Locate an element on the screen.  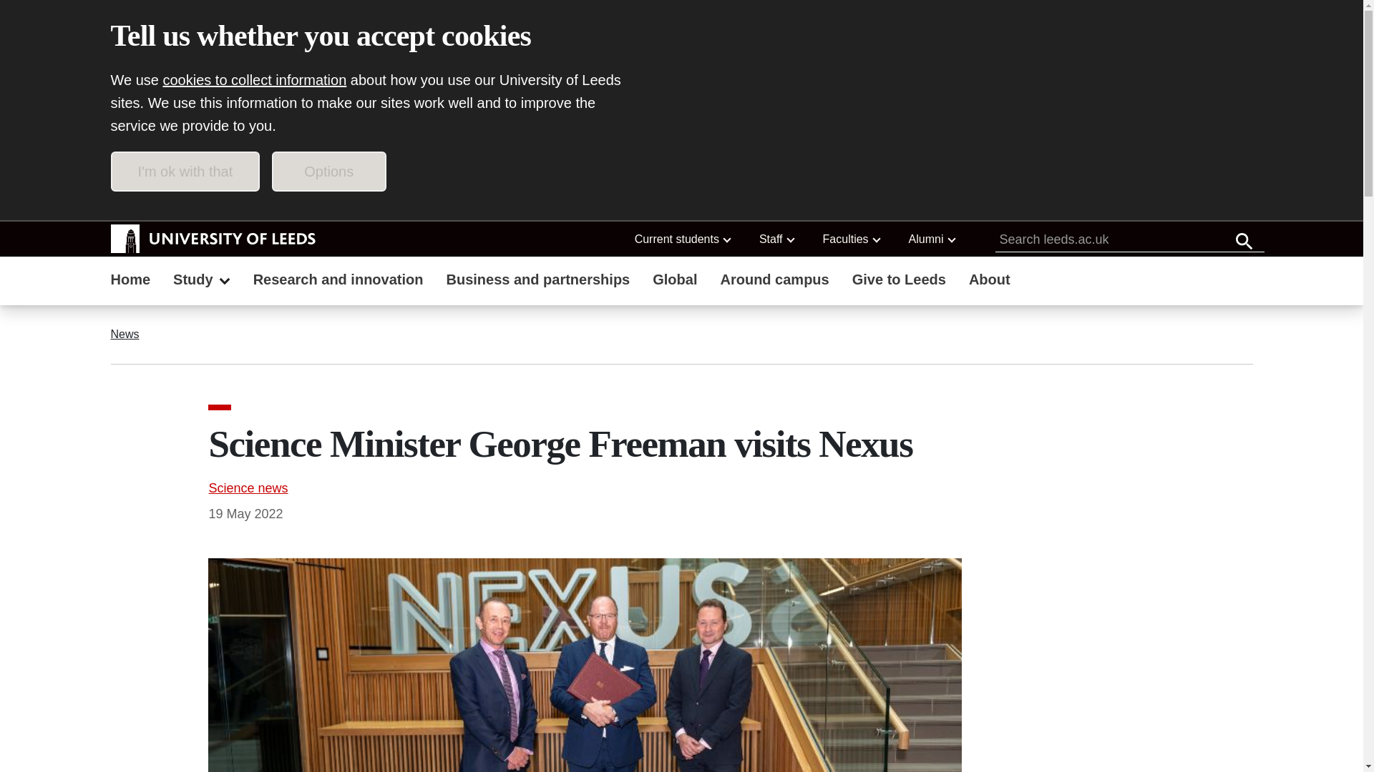
I'm ok with that is located at coordinates (185, 171).